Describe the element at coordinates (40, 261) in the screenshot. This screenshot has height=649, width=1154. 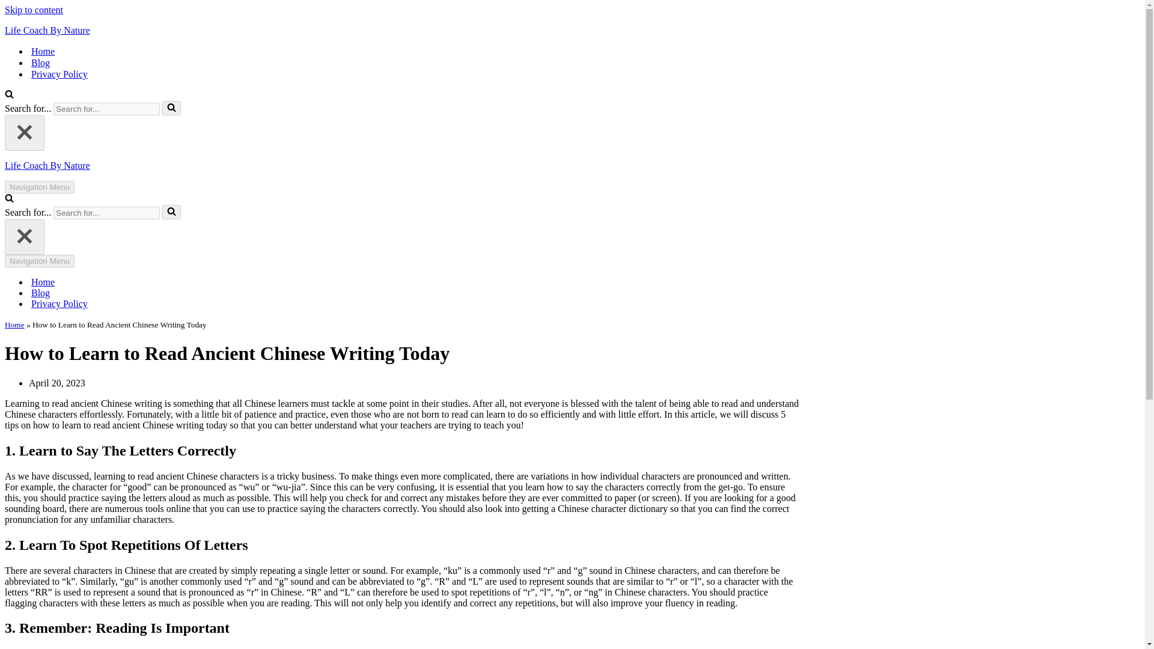
I see `Navigation Menu` at that location.